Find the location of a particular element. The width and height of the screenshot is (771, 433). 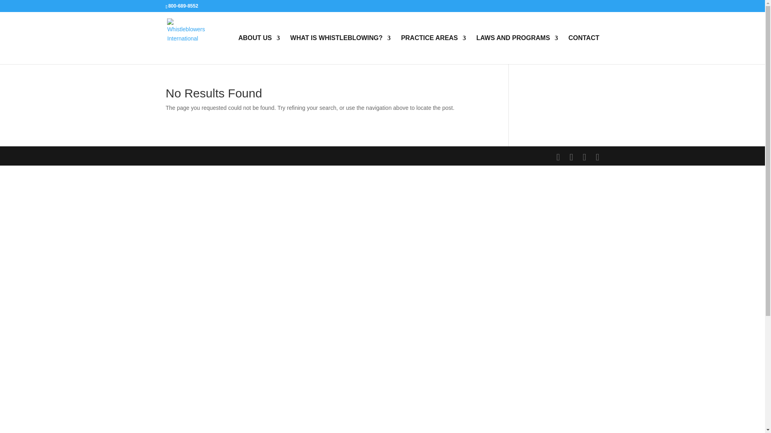

PRACTICE AREAS is located at coordinates (434, 49).